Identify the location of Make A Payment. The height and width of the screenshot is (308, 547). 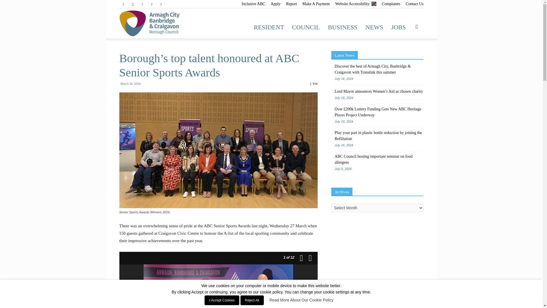
(316, 4).